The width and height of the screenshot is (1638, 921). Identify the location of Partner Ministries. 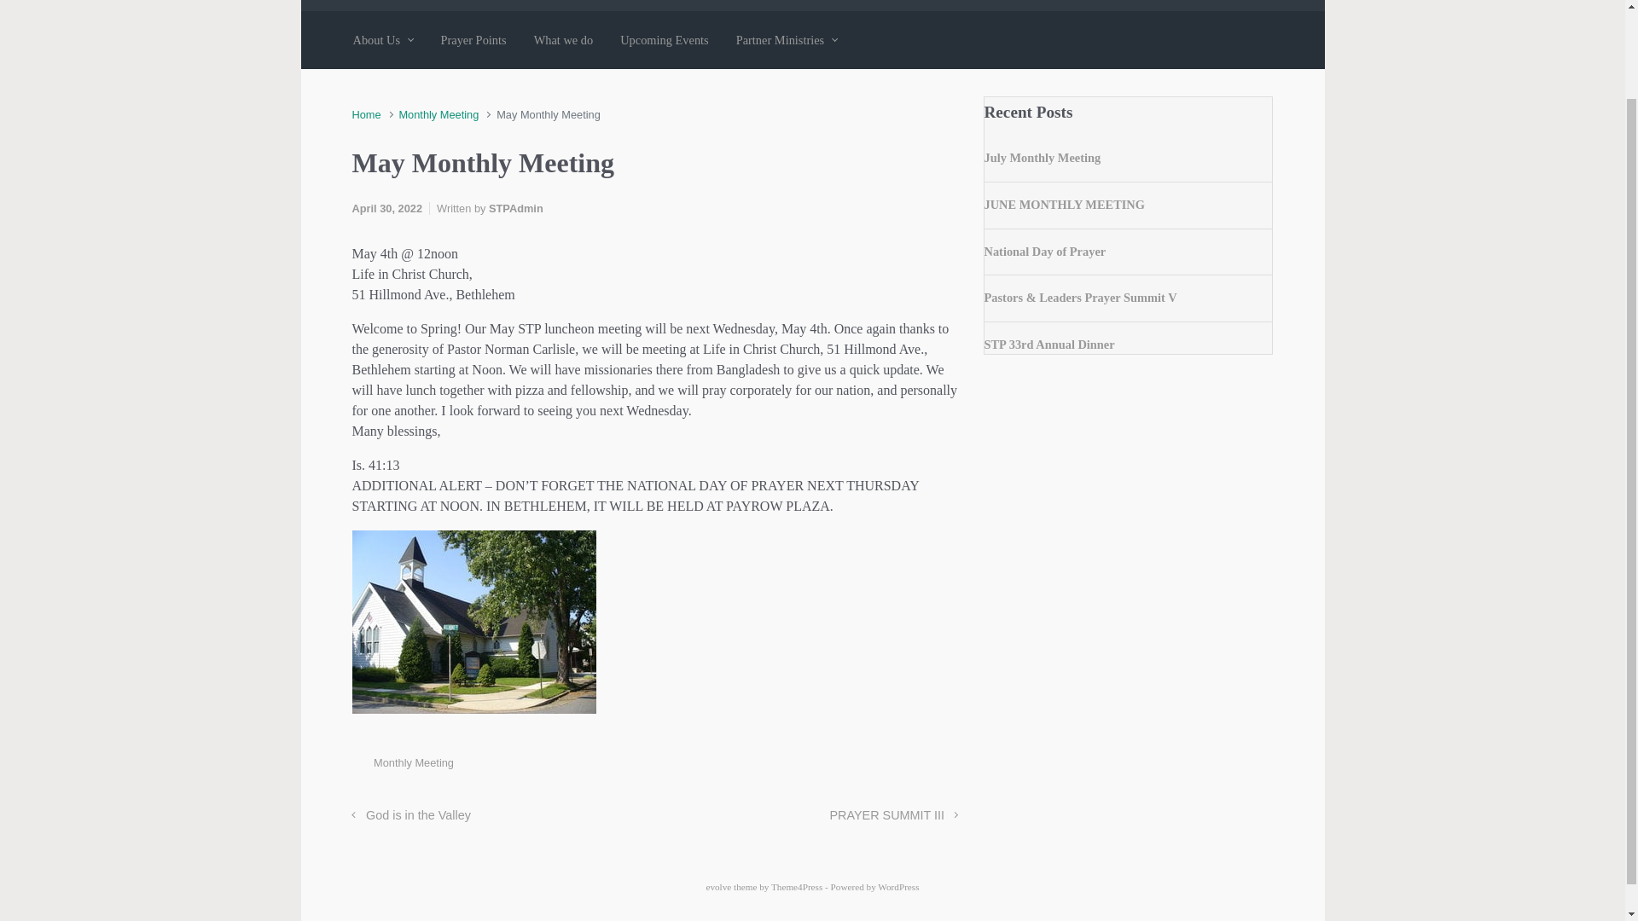
(787, 39).